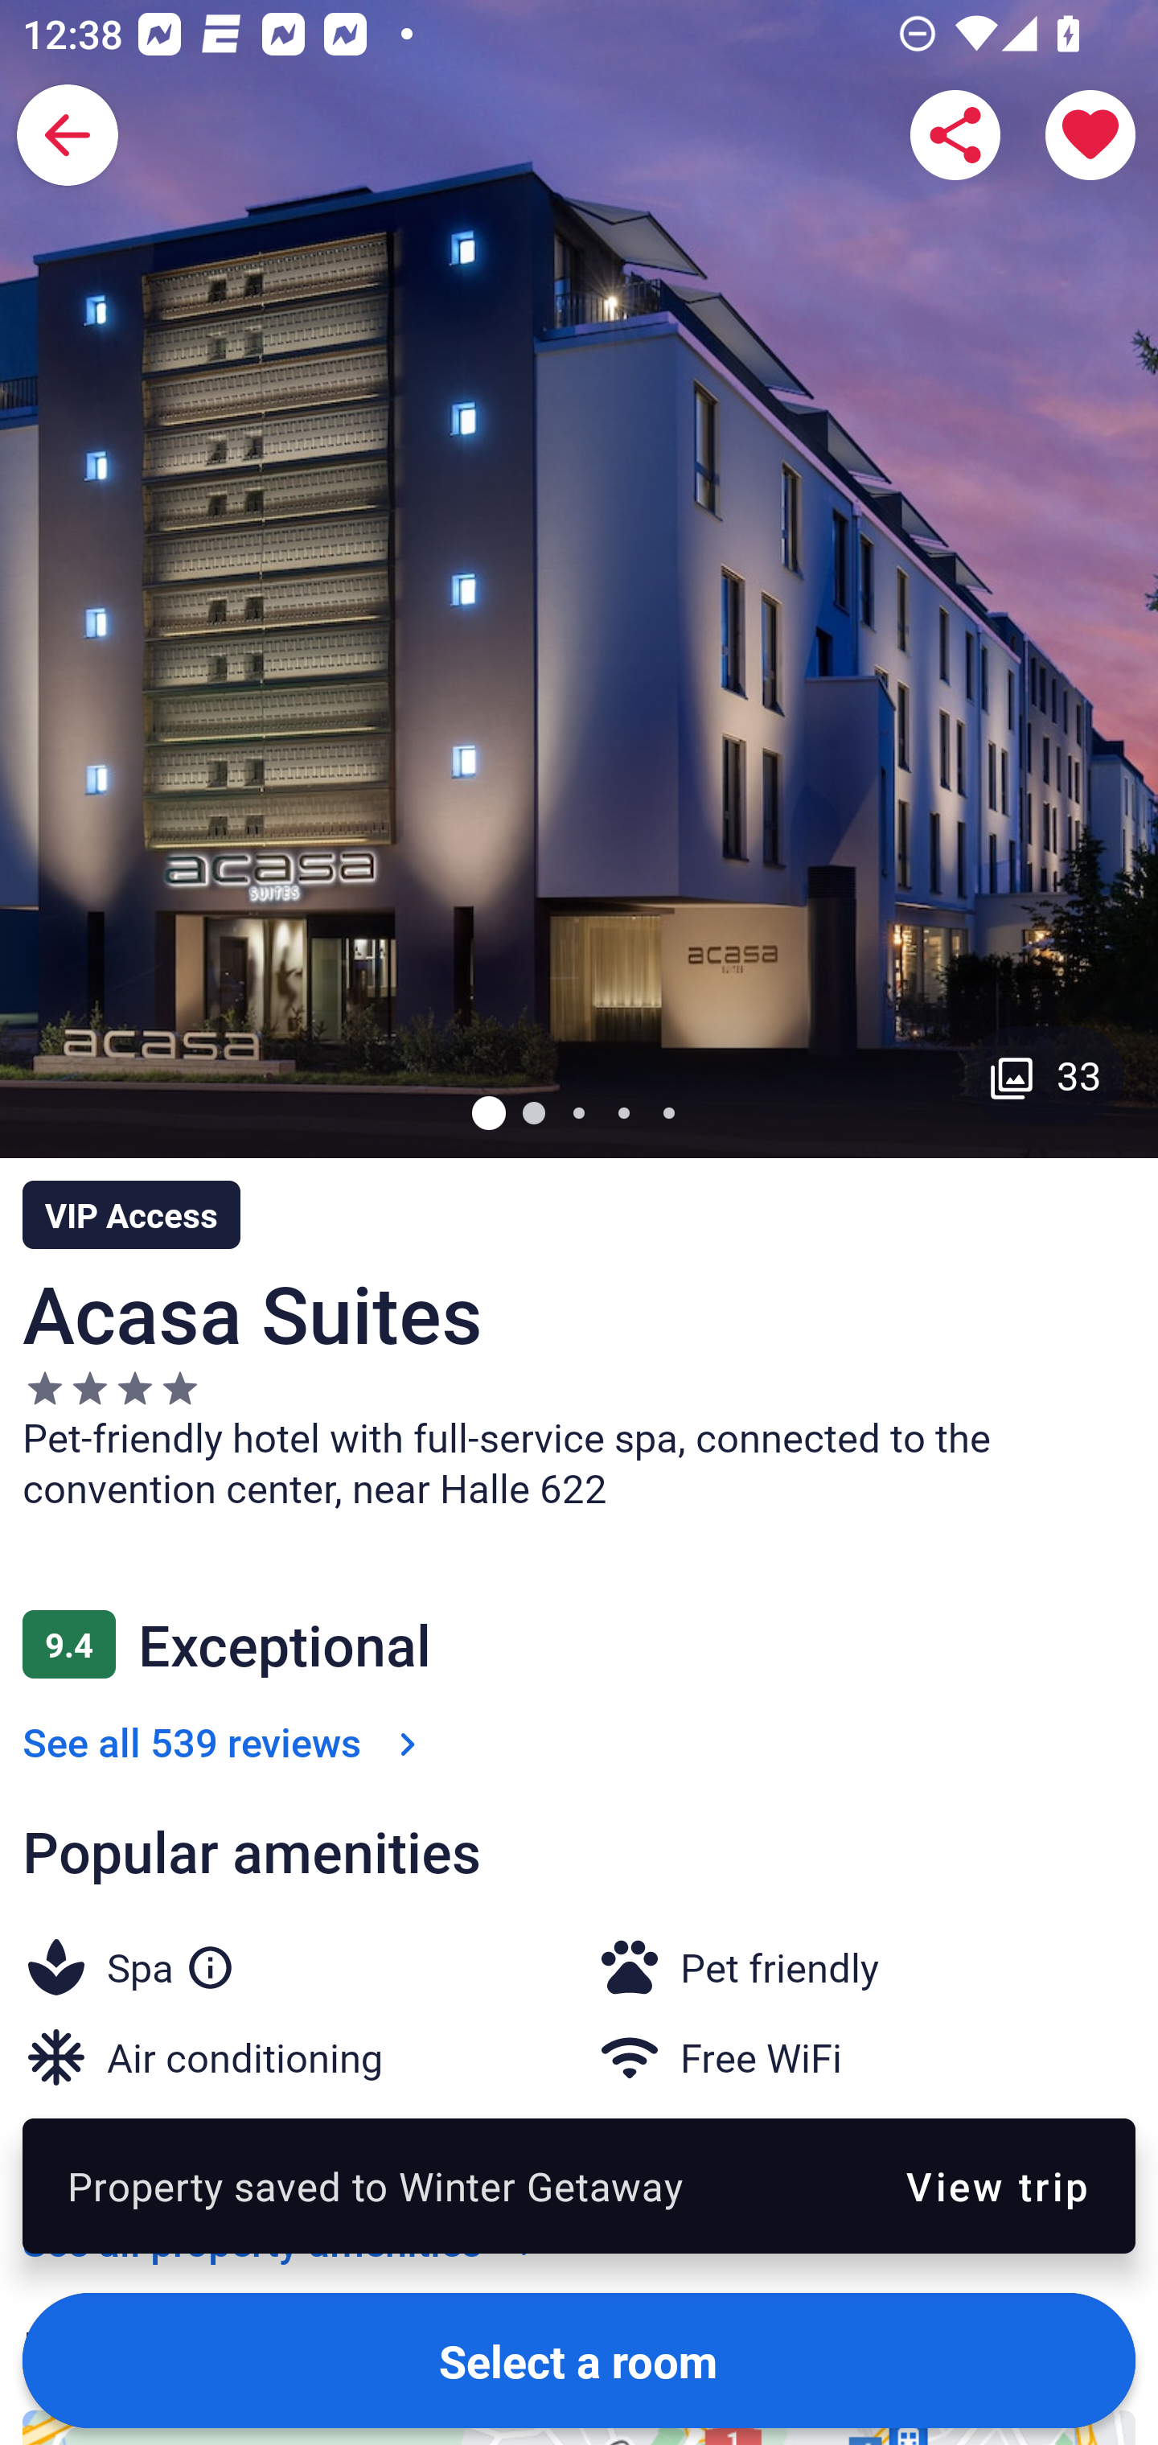  What do you see at coordinates (1045, 1075) in the screenshot?
I see `Gallery button with 33 images` at bounding box center [1045, 1075].